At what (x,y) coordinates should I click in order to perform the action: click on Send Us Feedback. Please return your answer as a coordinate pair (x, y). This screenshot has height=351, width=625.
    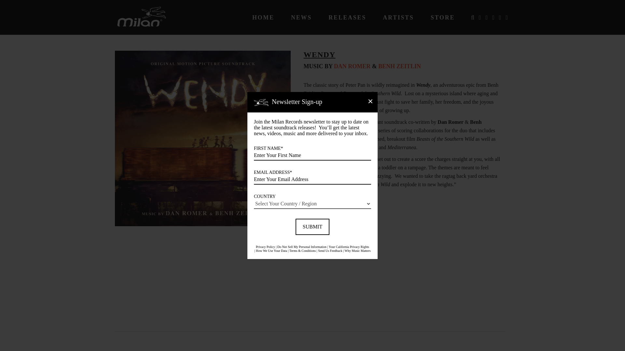
    Looking at the image, I should click on (330, 250).